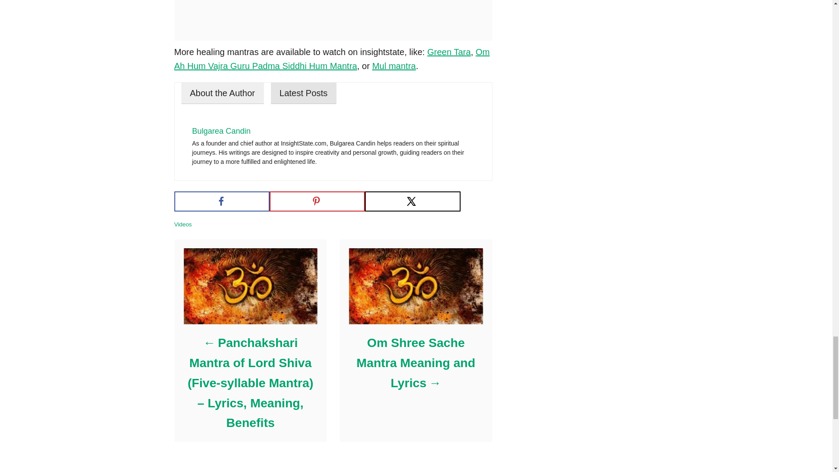  Describe the element at coordinates (221, 201) in the screenshot. I see `Share on Facebook` at that location.